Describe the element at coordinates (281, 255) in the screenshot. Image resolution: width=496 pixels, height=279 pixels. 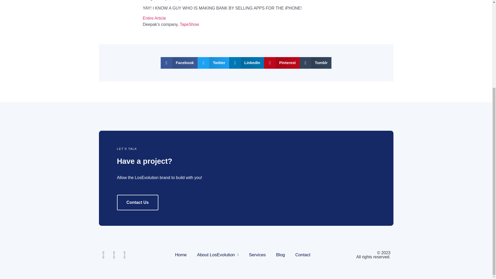
I see `Blog` at that location.